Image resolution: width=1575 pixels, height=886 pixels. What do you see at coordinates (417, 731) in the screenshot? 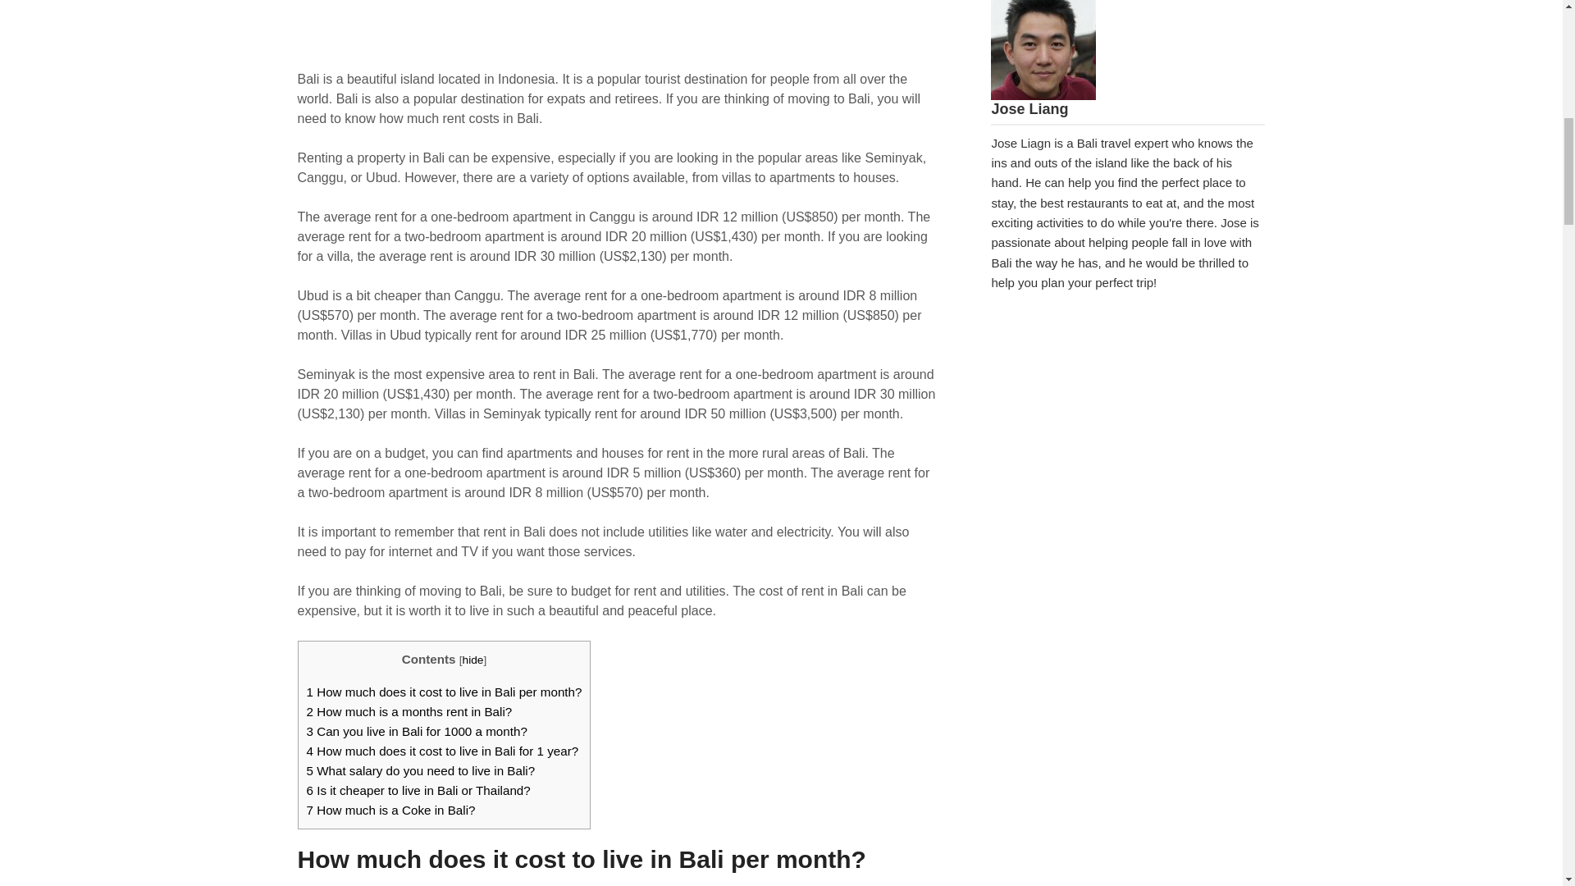
I see `3 Can you live in Bali for 1000 a month?` at bounding box center [417, 731].